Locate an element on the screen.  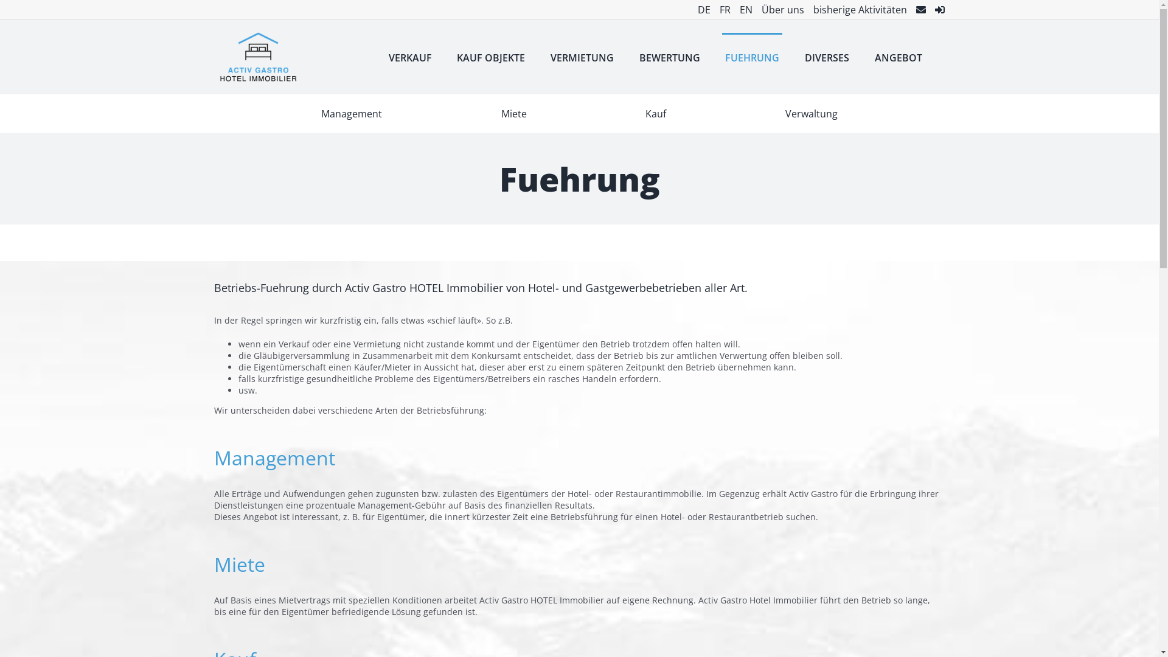
KAUF OBJEKTE is located at coordinates (491, 57).